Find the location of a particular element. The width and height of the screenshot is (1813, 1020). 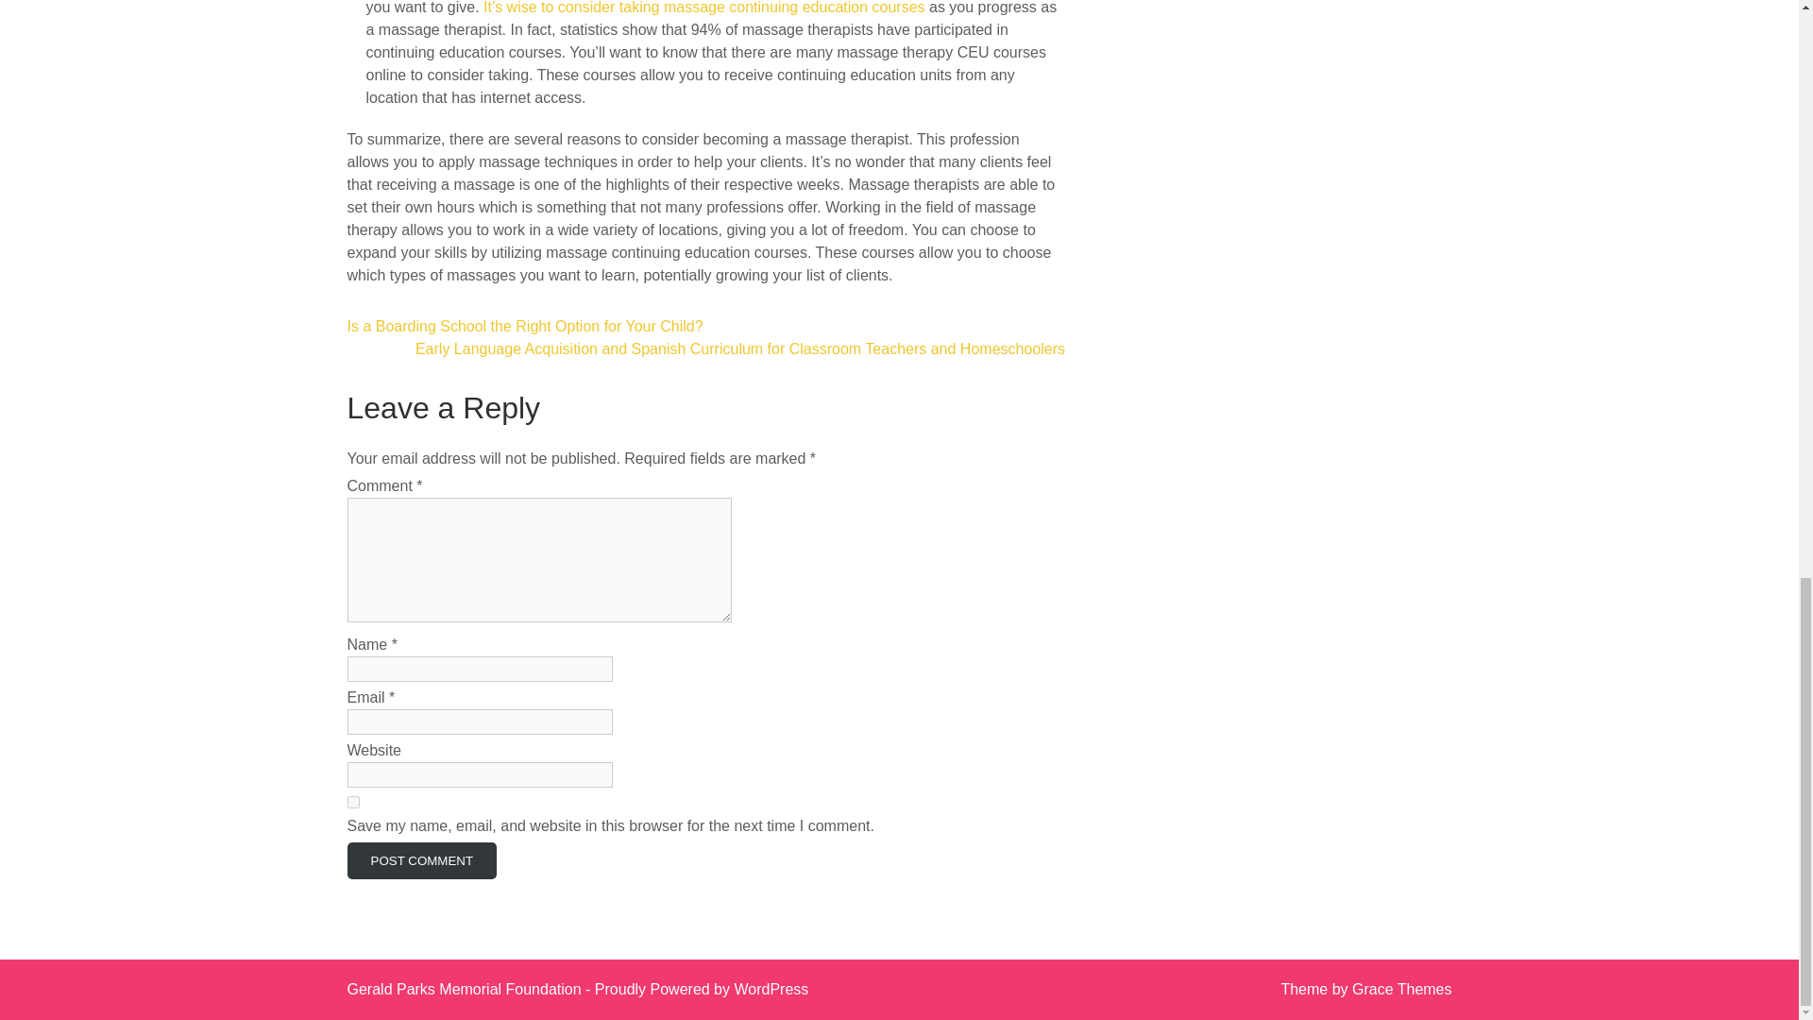

Post Comment is located at coordinates (422, 860).